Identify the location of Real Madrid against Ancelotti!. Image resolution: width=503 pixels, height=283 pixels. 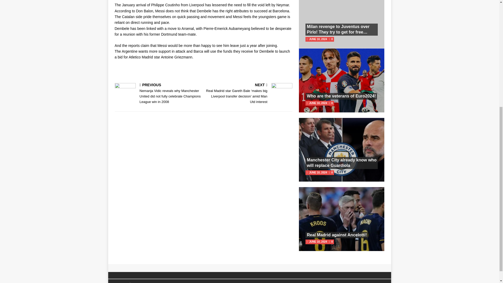
(337, 235).